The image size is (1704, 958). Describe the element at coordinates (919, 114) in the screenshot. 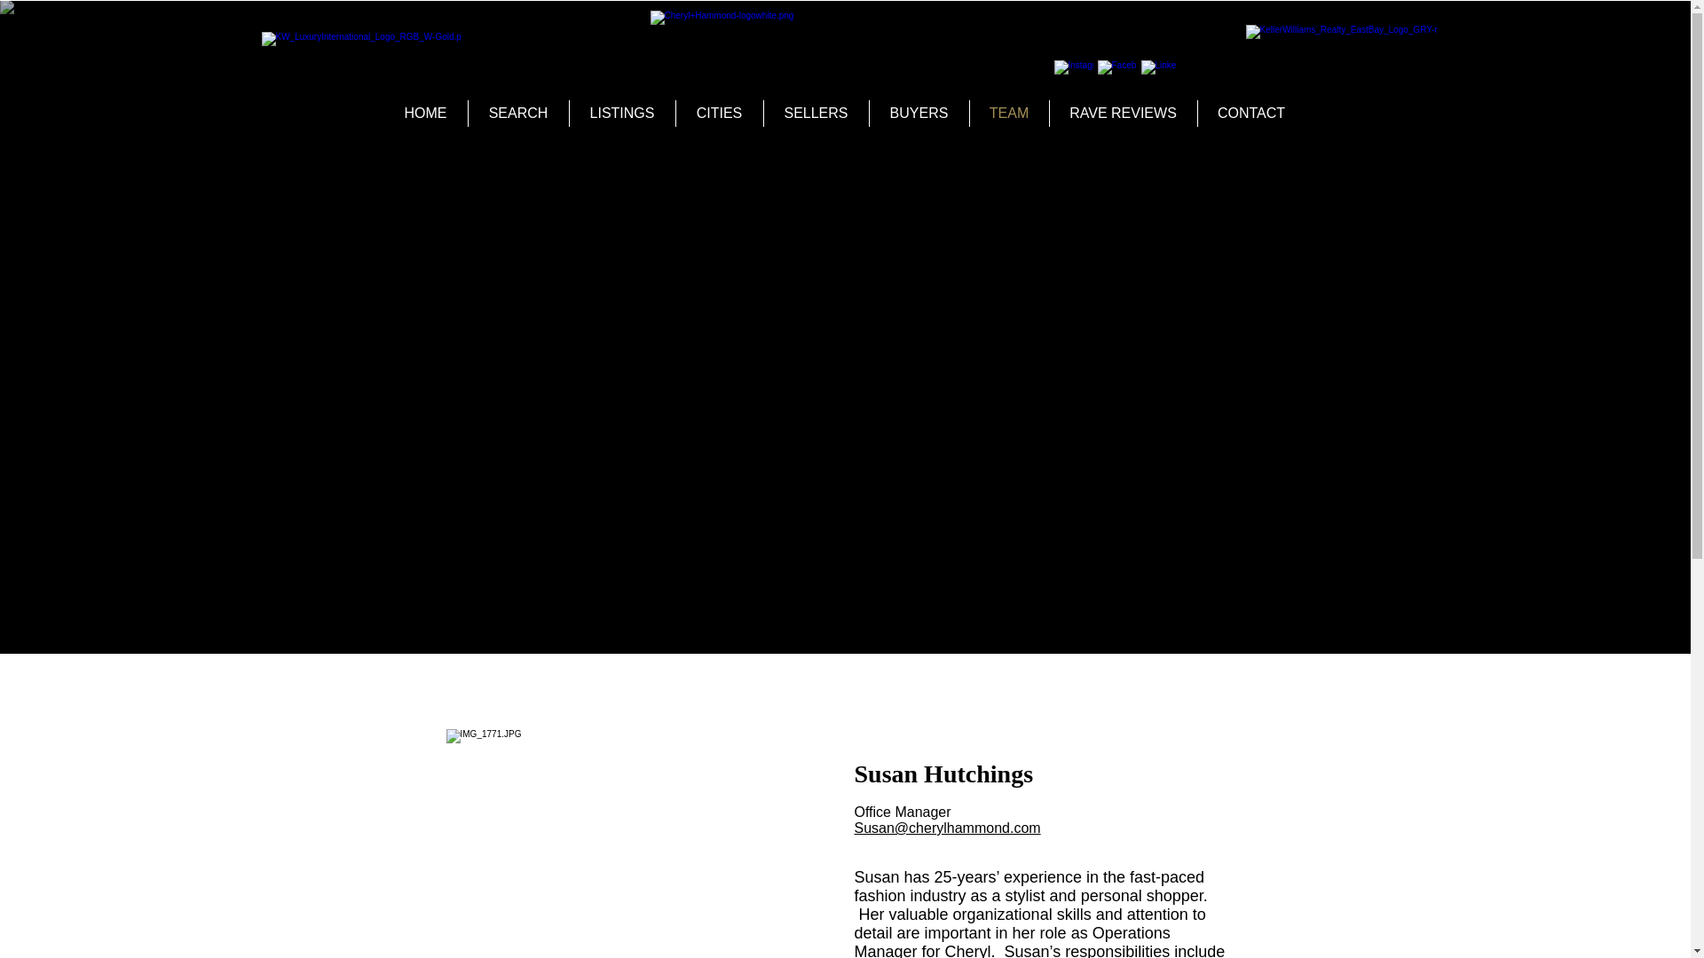

I see `BUYERS` at that location.